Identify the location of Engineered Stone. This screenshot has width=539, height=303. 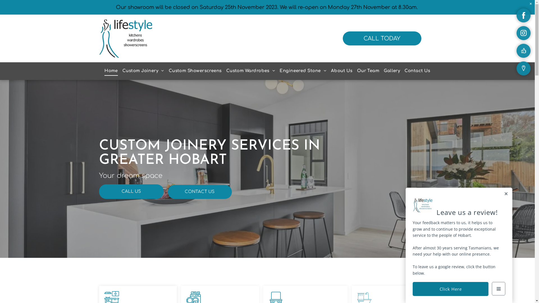
(303, 71).